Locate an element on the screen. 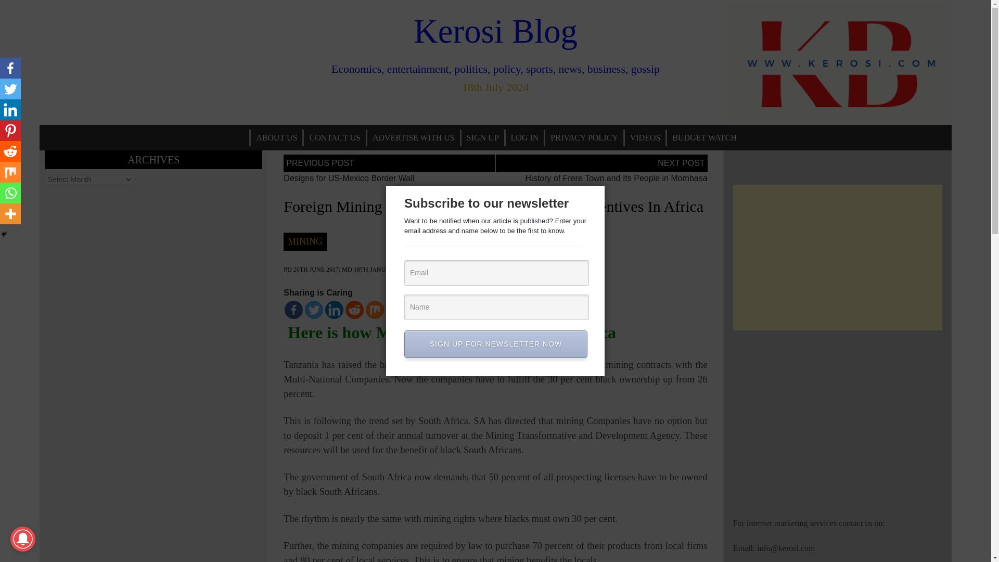 This screenshot has width=999, height=562. Reddit is located at coordinates (354, 310).